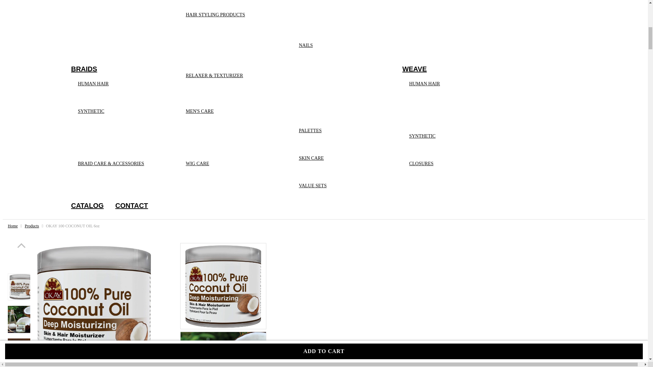 Image resolution: width=653 pixels, height=367 pixels. What do you see at coordinates (94, 111) in the screenshot?
I see `SYNTHETIC` at bounding box center [94, 111].